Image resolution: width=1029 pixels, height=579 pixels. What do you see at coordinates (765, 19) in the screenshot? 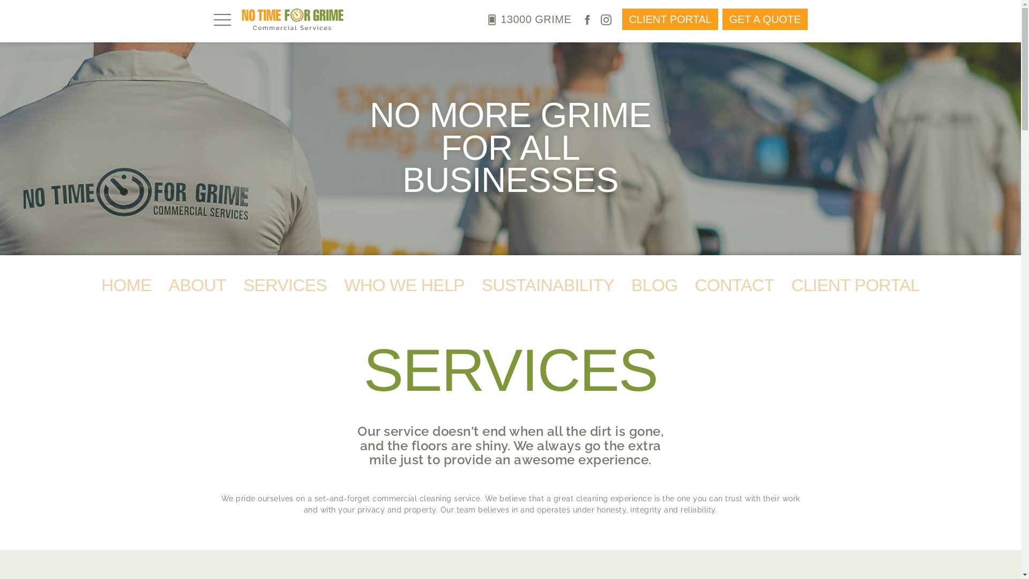
I see `GET A QUOTE` at bounding box center [765, 19].